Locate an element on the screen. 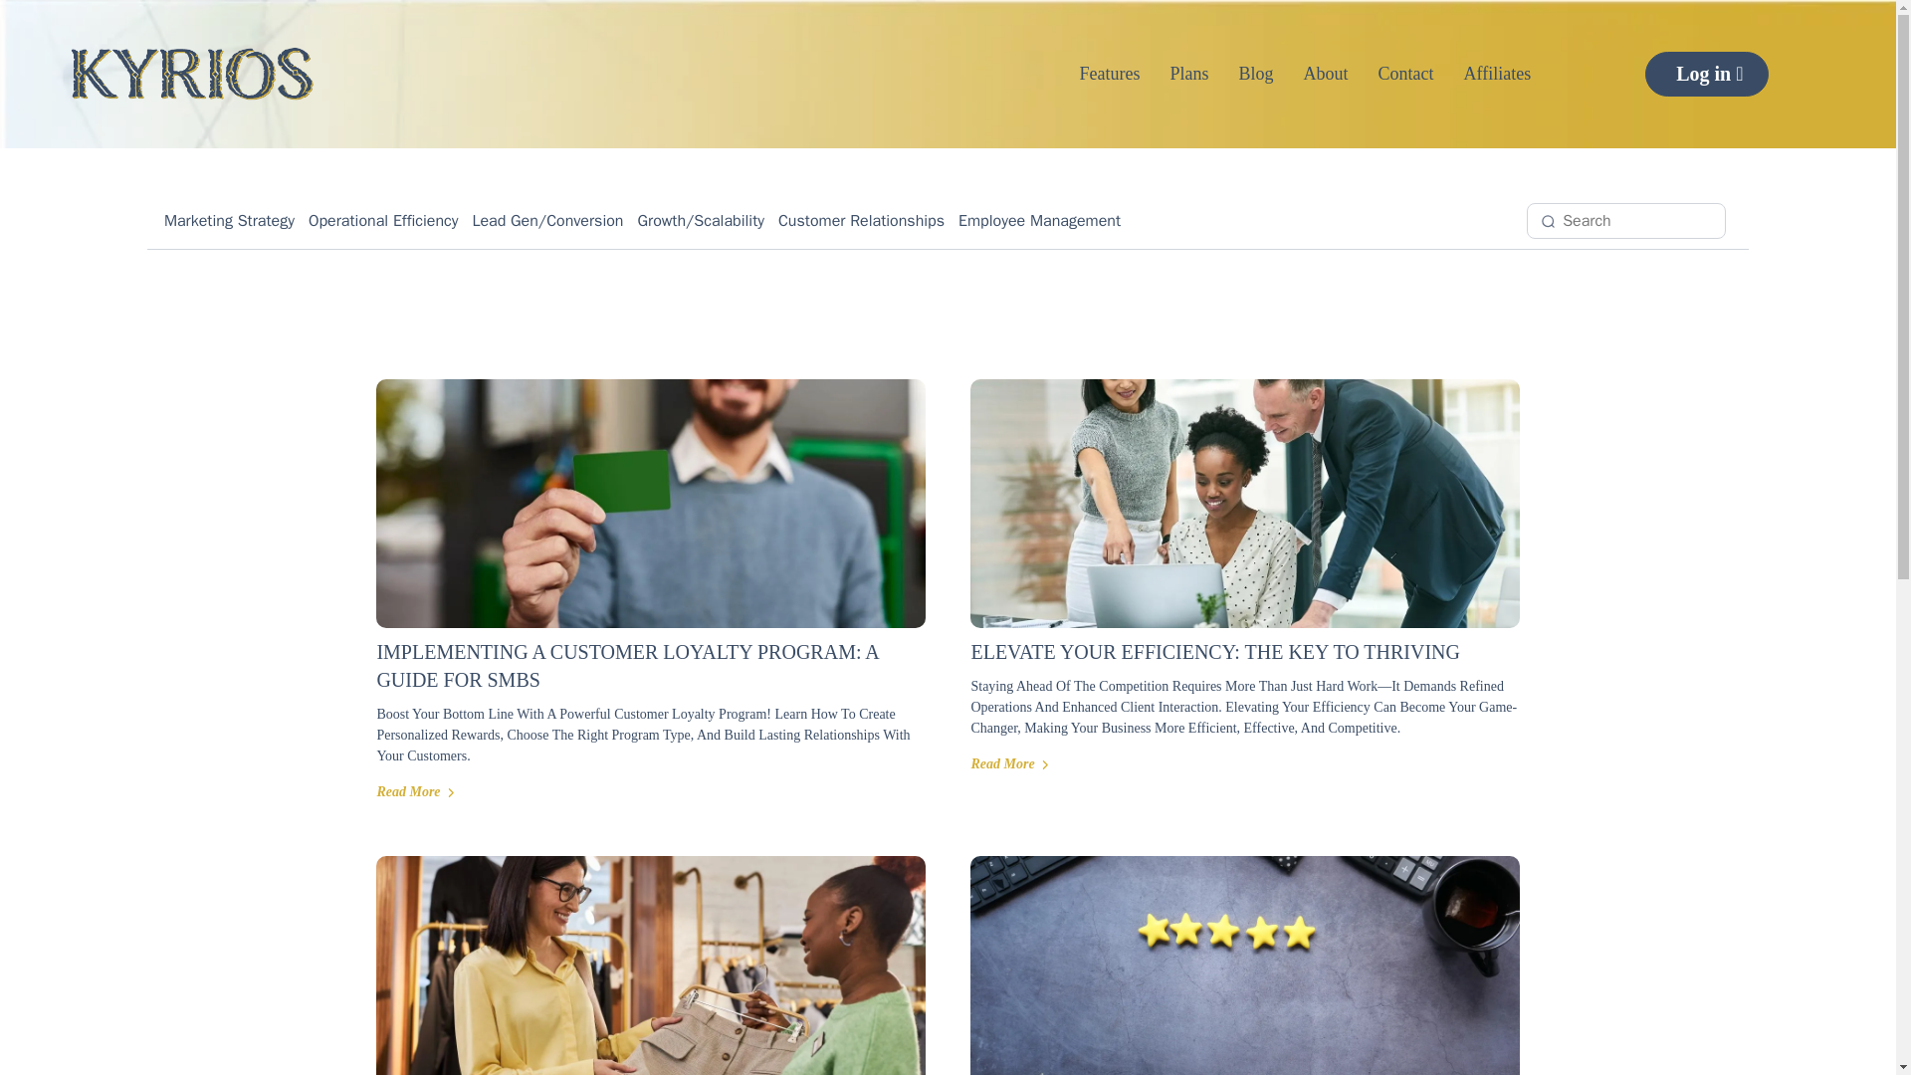 This screenshot has width=1911, height=1075. Affiliates is located at coordinates (1497, 74).